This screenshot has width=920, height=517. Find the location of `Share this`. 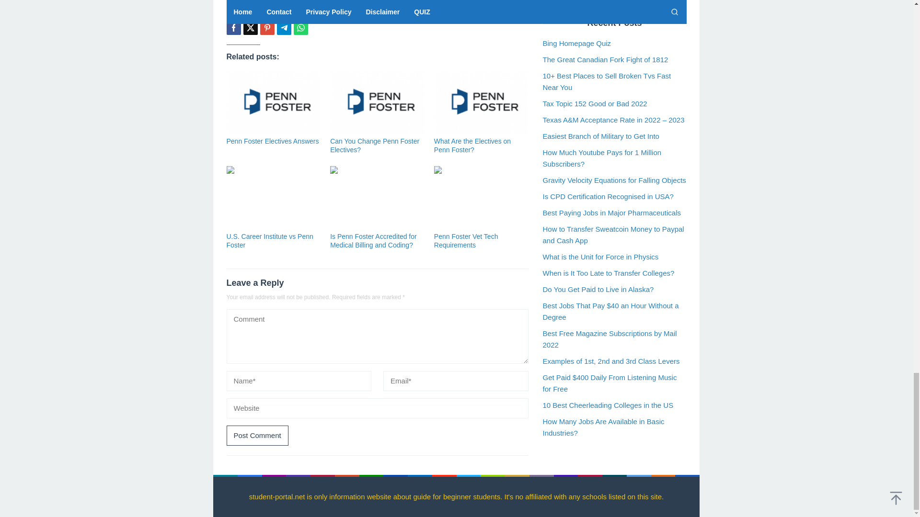

Share this is located at coordinates (233, 28).